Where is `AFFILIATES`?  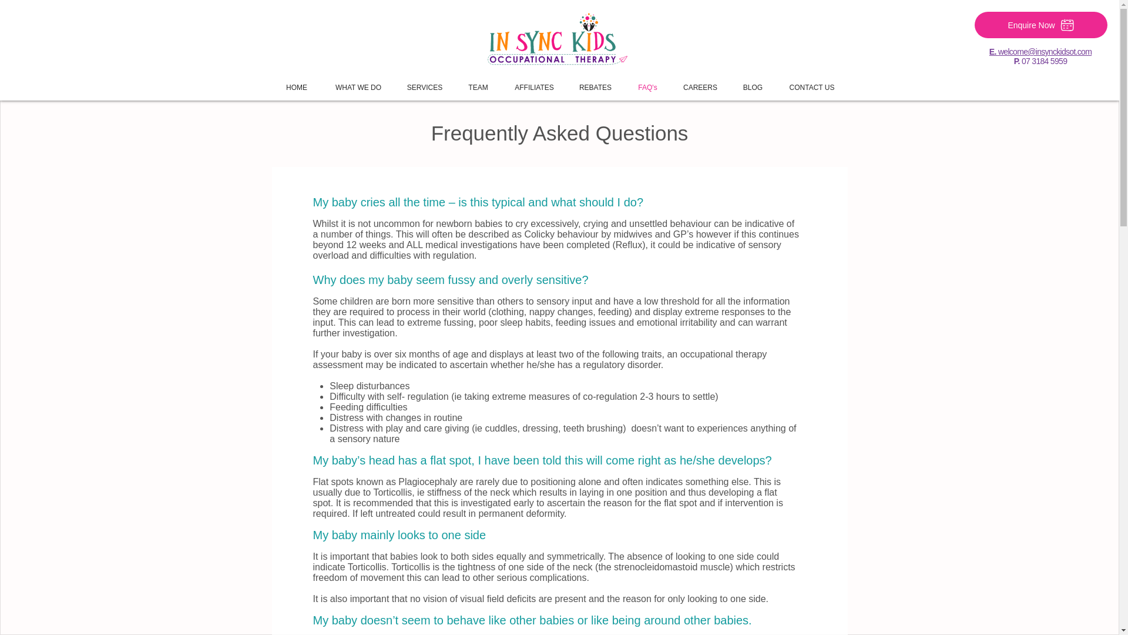 AFFILIATES is located at coordinates (533, 82).